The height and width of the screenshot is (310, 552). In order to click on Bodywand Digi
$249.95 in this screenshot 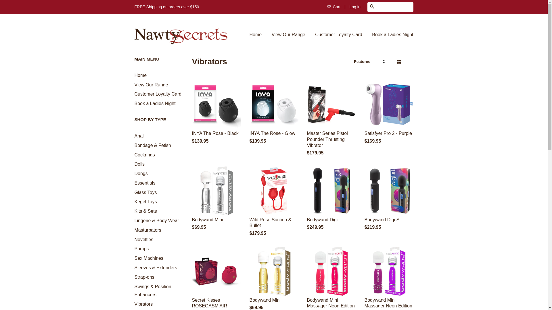, I will do `click(331, 204)`.